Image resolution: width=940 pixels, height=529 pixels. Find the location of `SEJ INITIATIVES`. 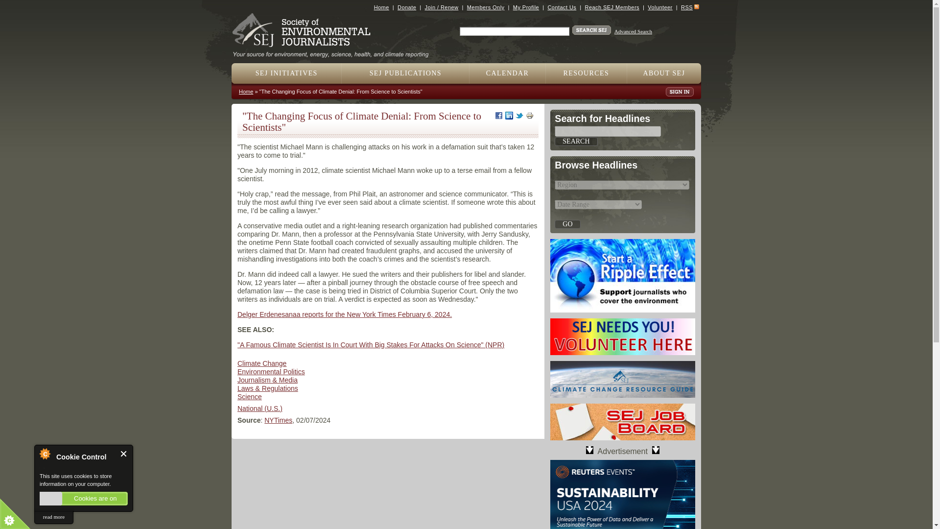

SEJ INITIATIVES is located at coordinates (286, 73).